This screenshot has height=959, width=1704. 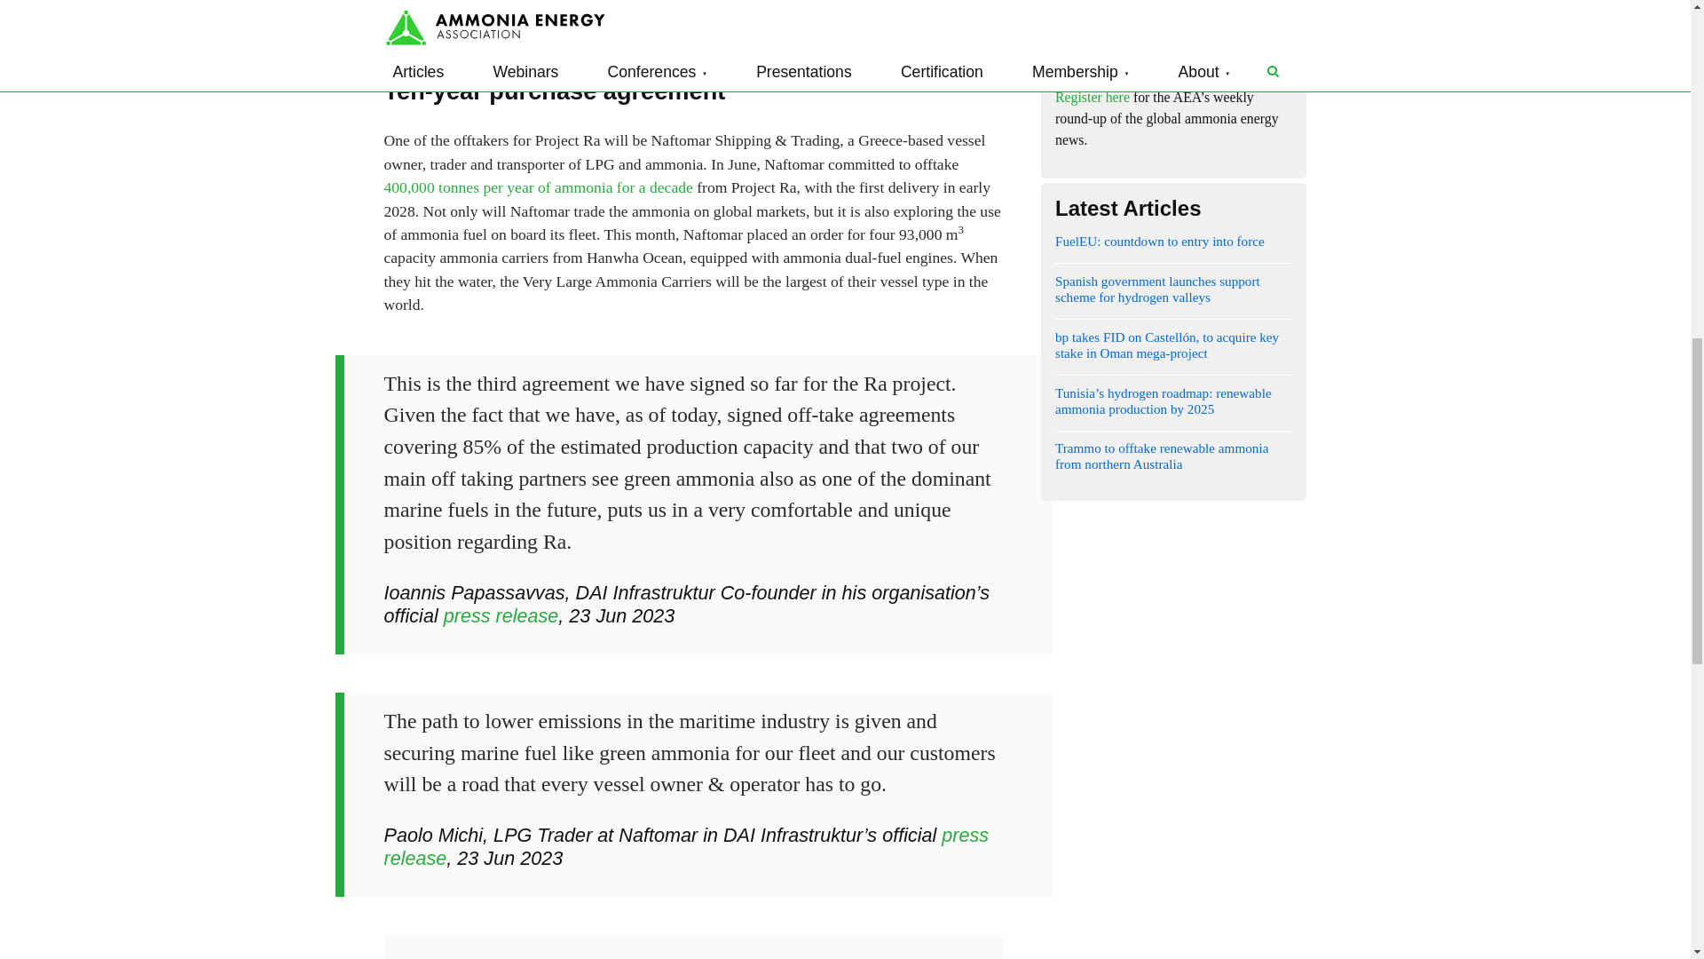 What do you see at coordinates (538, 186) in the screenshot?
I see `400,000 tonnes per year of ammonia for a decade` at bounding box center [538, 186].